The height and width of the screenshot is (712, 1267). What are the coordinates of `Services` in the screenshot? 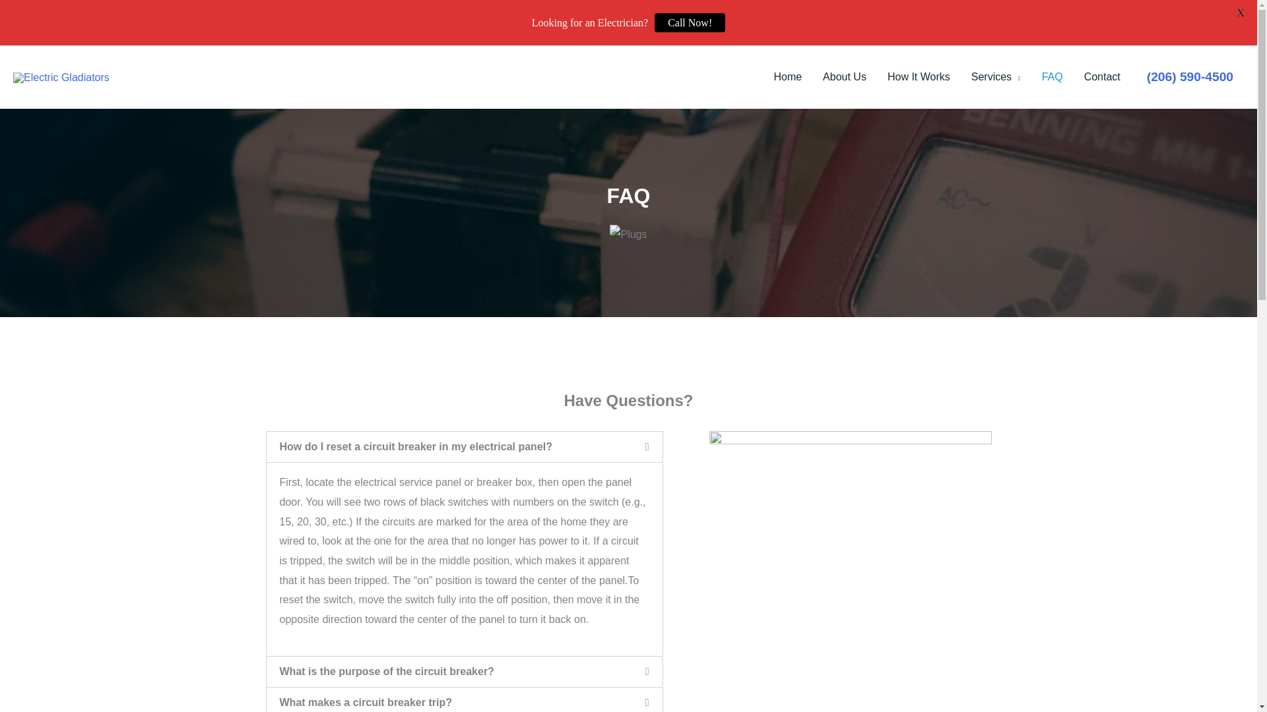 It's located at (995, 77).